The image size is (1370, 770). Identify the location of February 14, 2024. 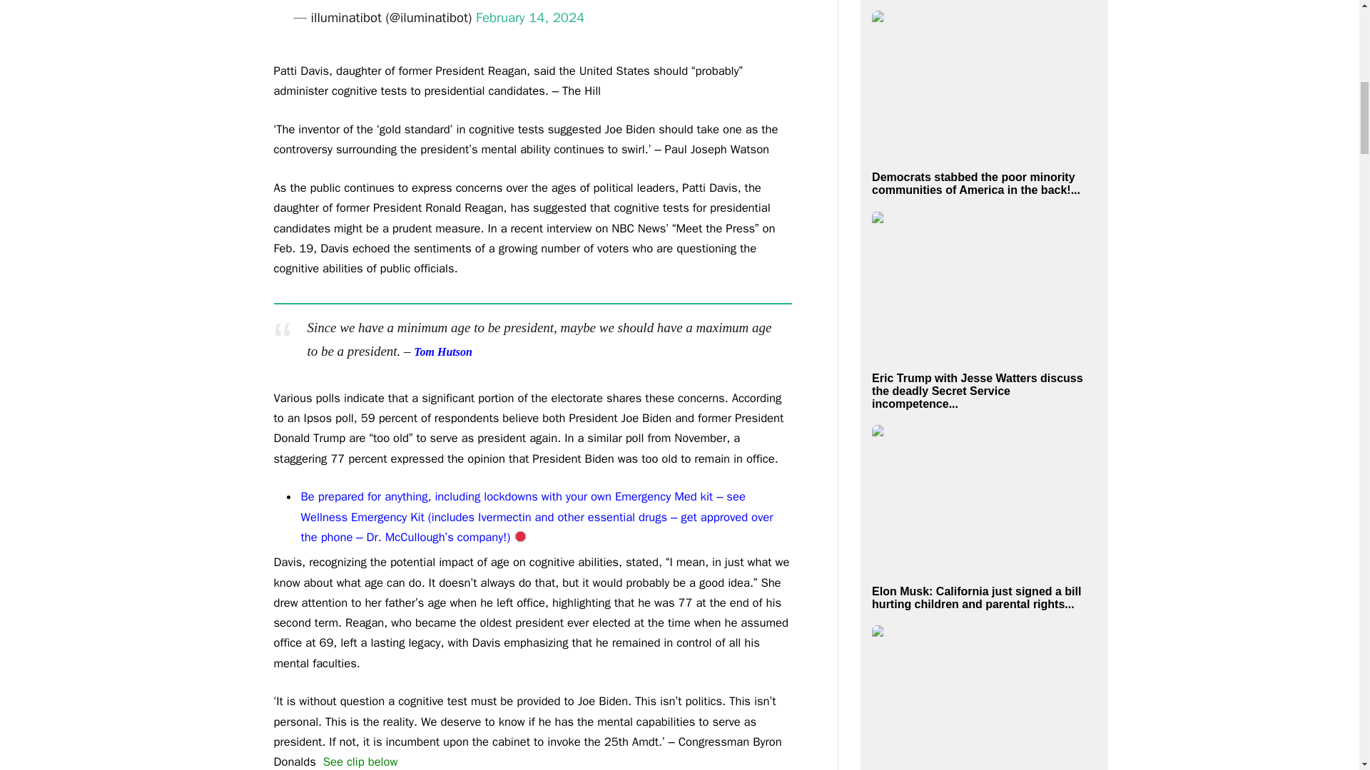
(529, 17).